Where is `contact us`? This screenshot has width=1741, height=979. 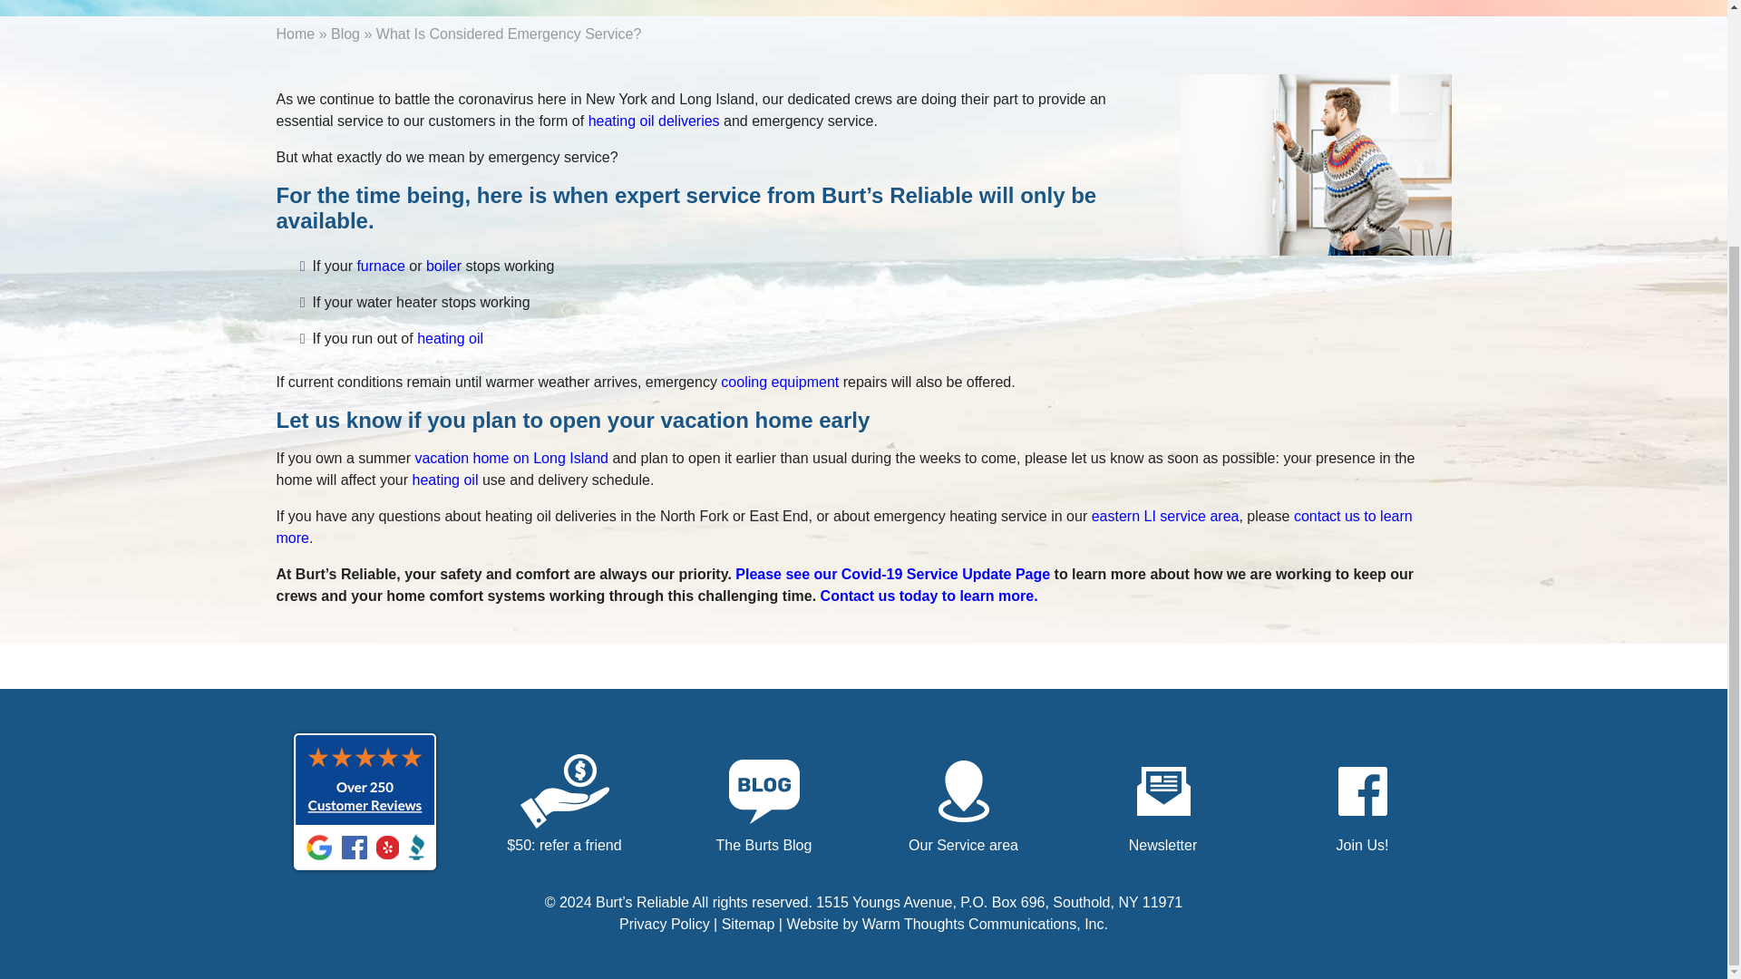
contact us is located at coordinates (843, 526).